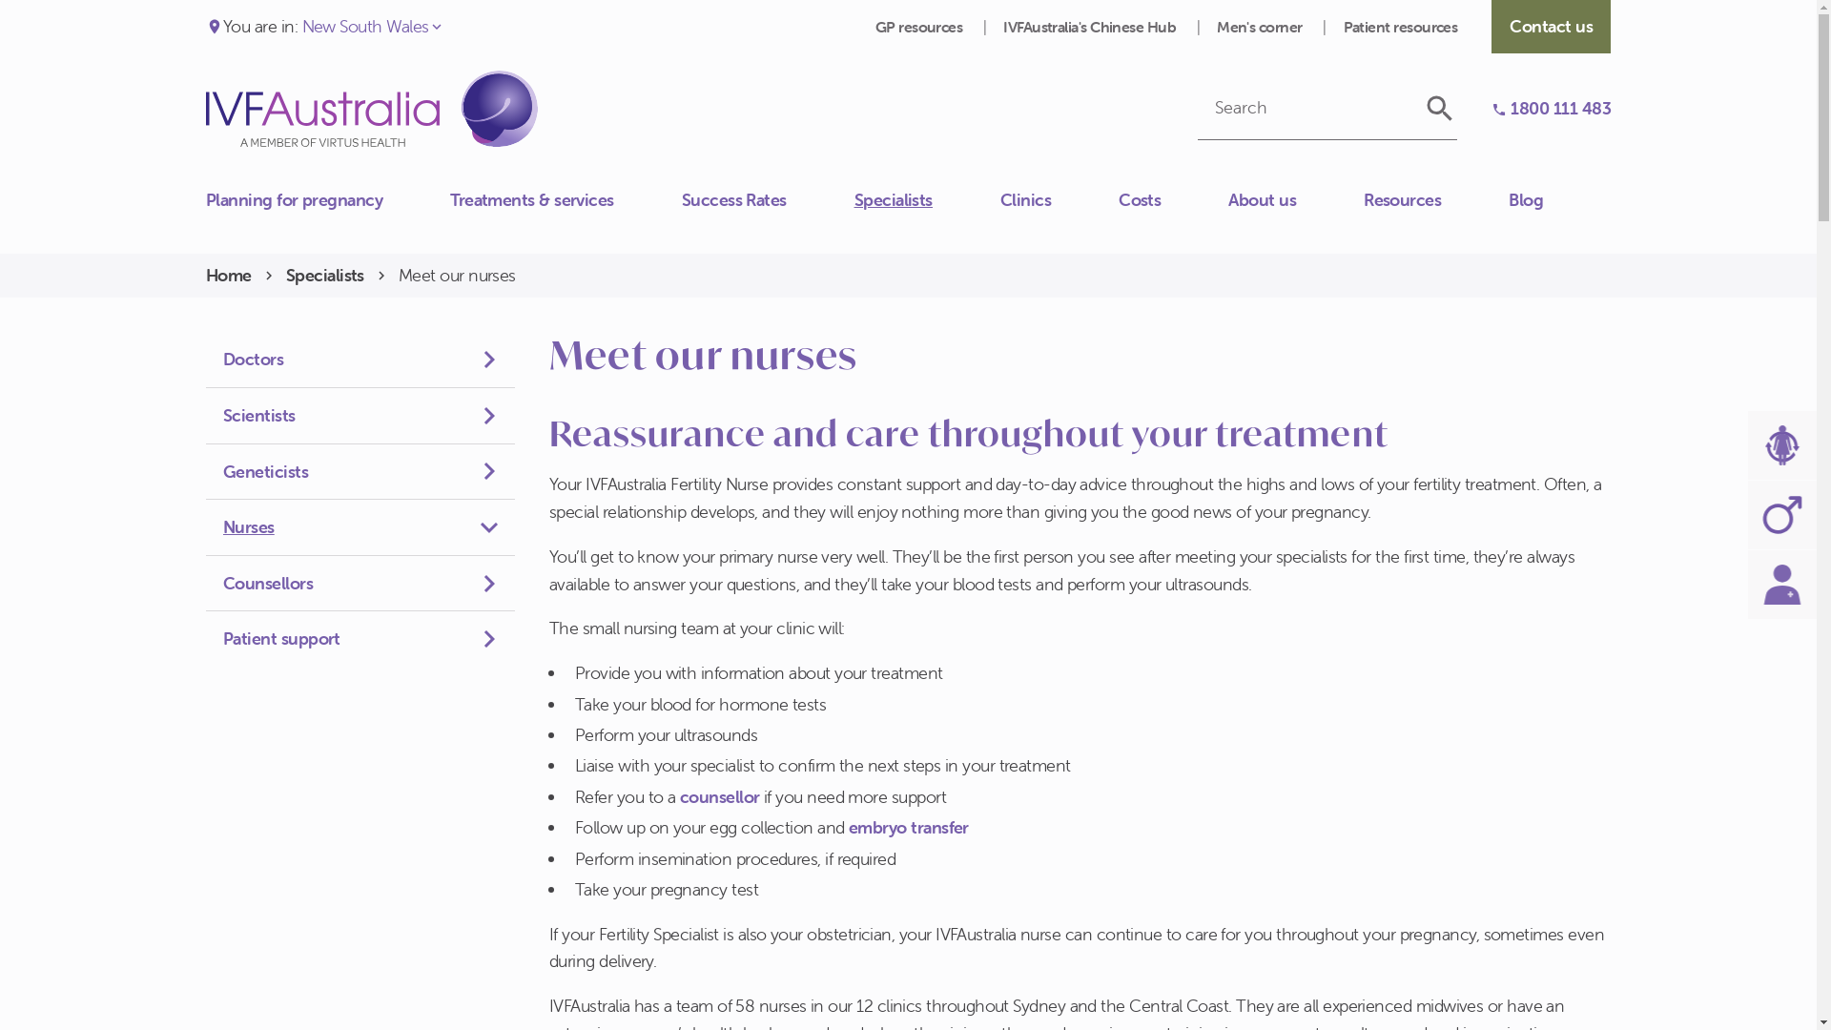 The width and height of the screenshot is (1831, 1030). Describe the element at coordinates (1060, 200) in the screenshot. I see `Clinics` at that location.